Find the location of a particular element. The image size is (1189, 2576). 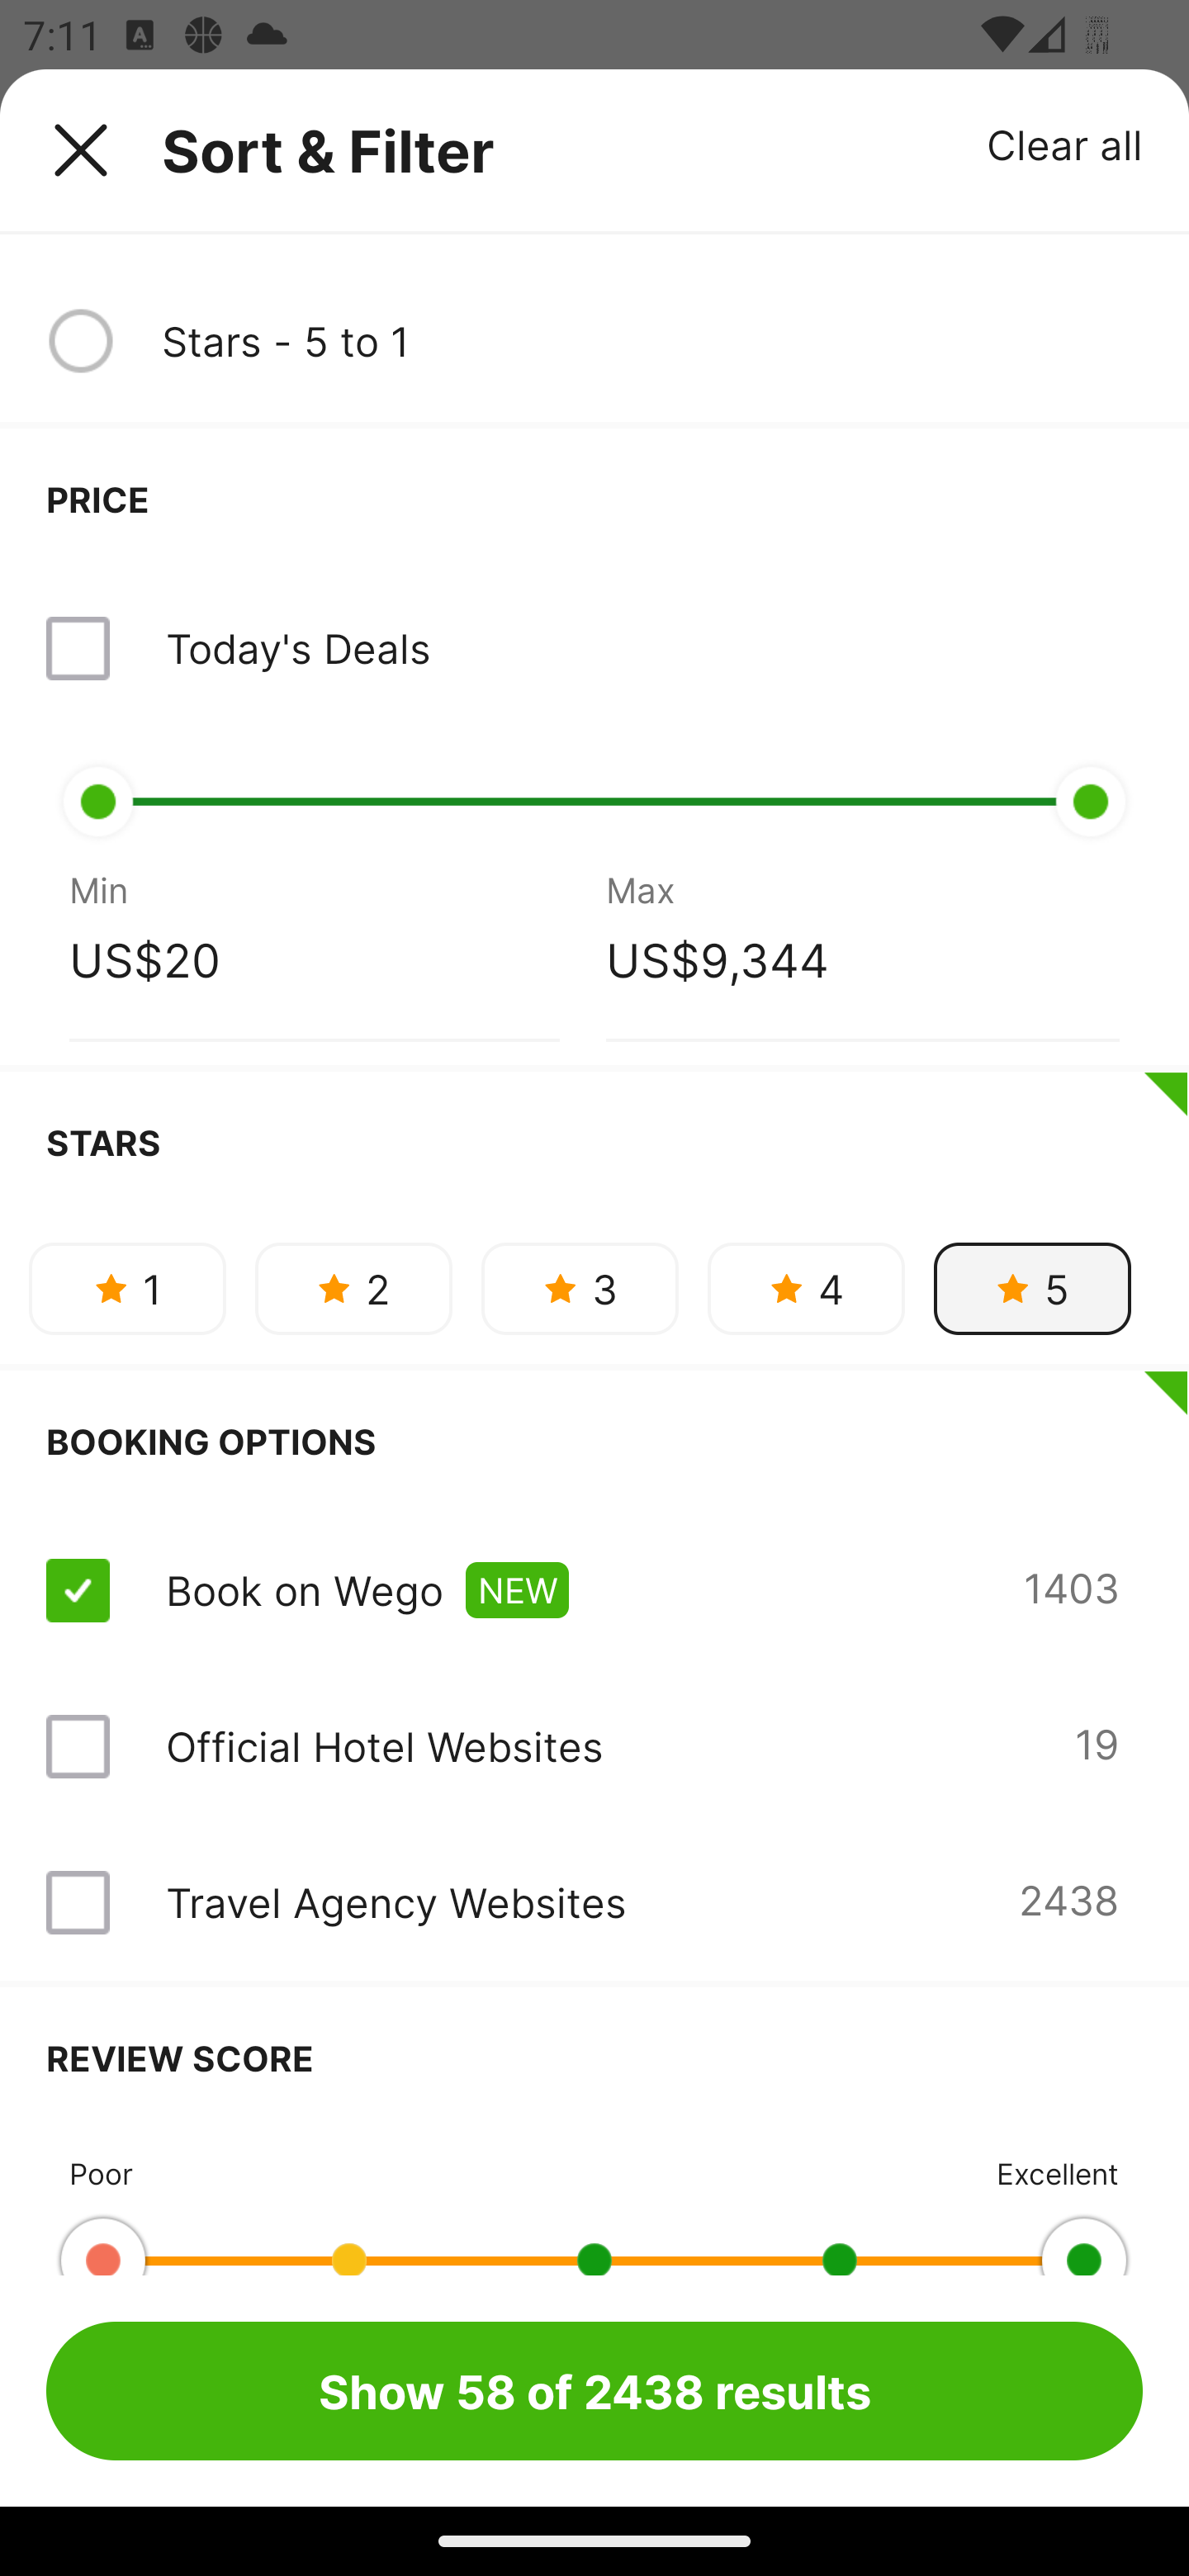

Stars - 5 to 1 is located at coordinates (651, 341).